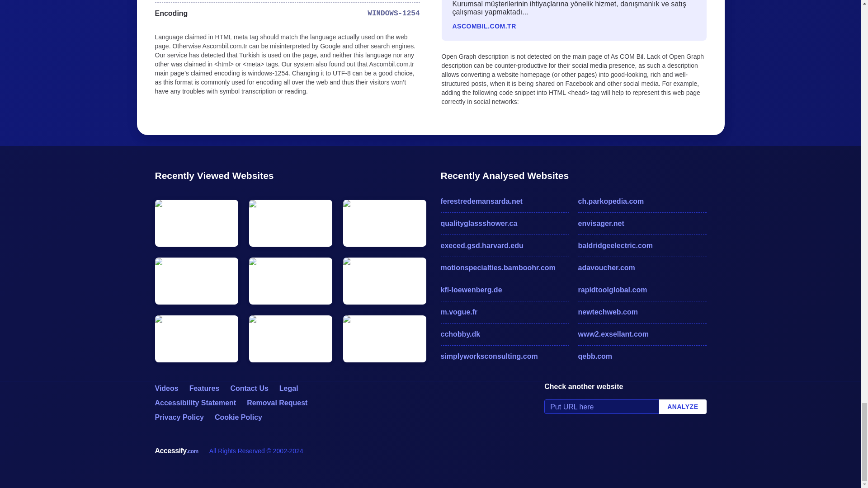 This screenshot has width=868, height=488. What do you see at coordinates (249, 389) in the screenshot?
I see `Contact Us` at bounding box center [249, 389].